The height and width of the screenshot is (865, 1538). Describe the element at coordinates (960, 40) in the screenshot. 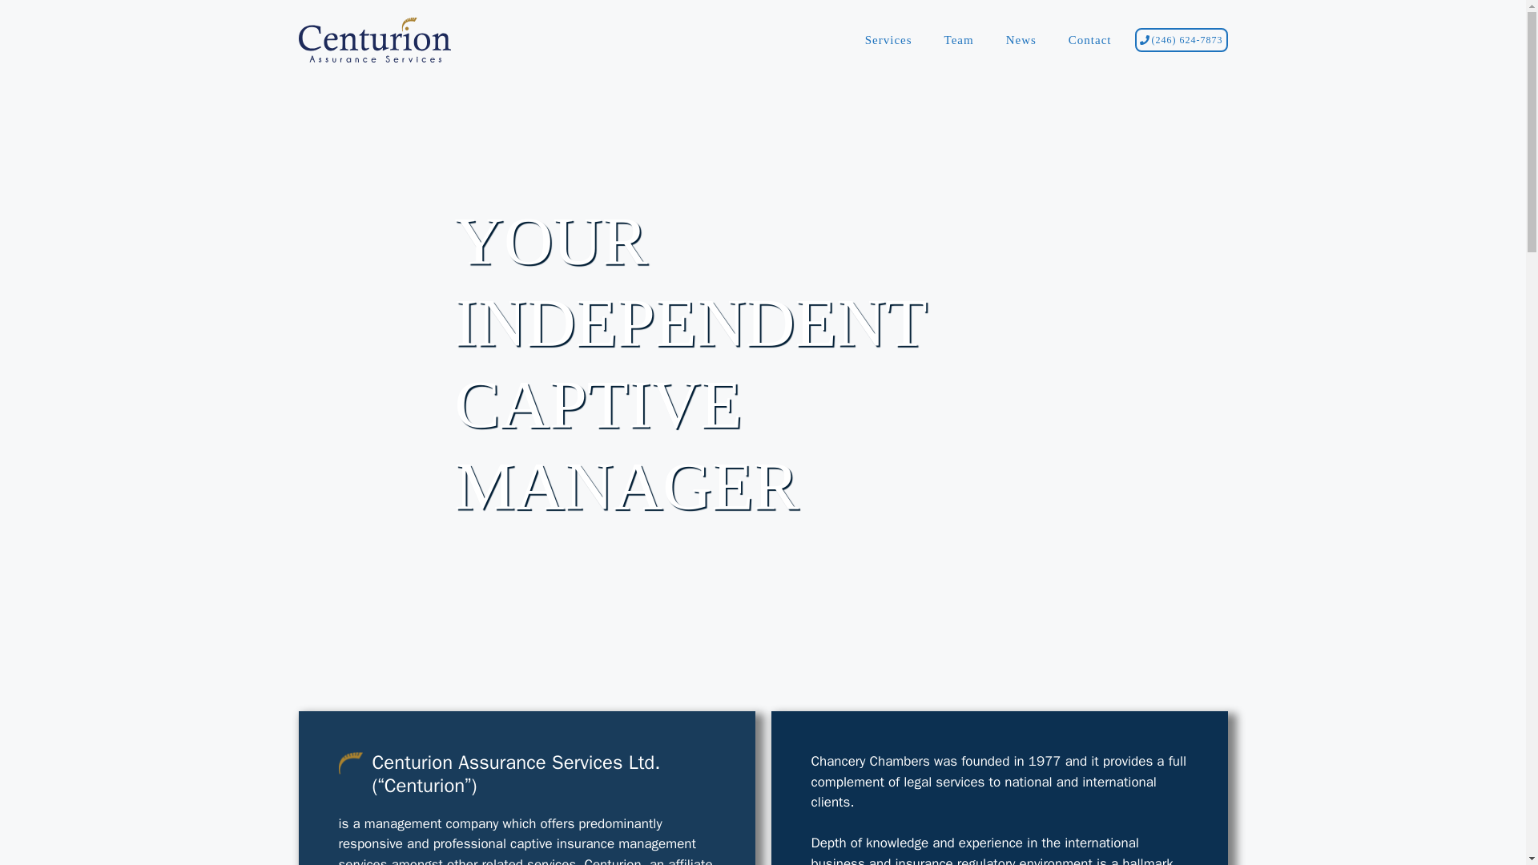

I see `Team` at that location.